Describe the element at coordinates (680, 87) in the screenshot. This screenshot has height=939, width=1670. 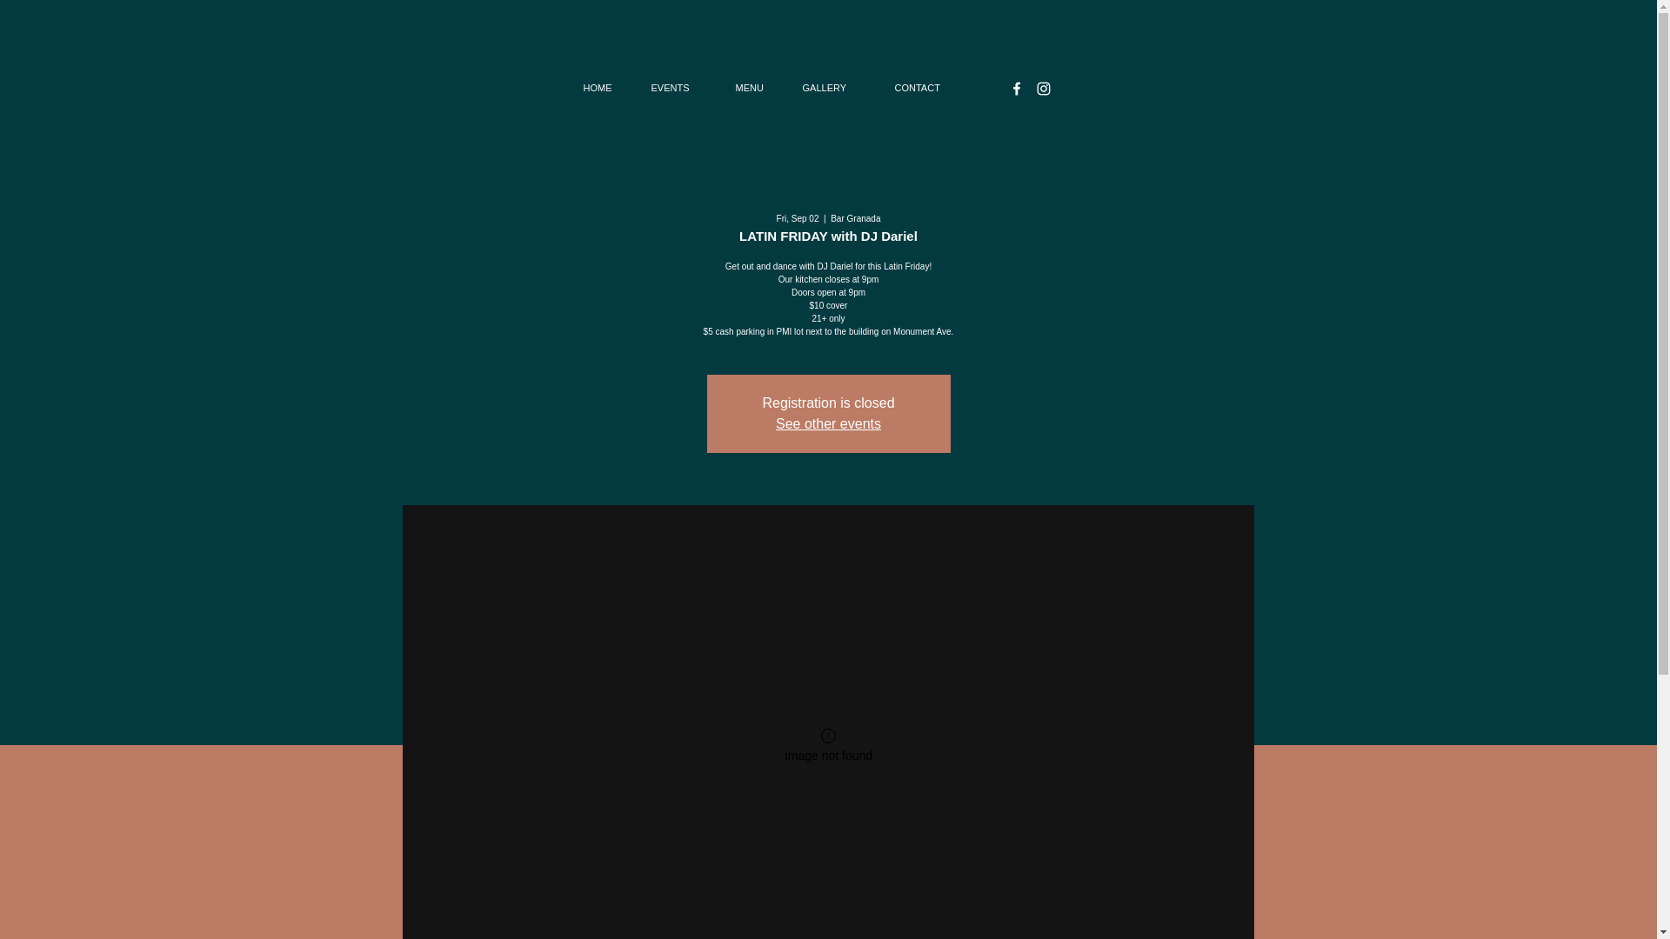
I see `EVENTS` at that location.